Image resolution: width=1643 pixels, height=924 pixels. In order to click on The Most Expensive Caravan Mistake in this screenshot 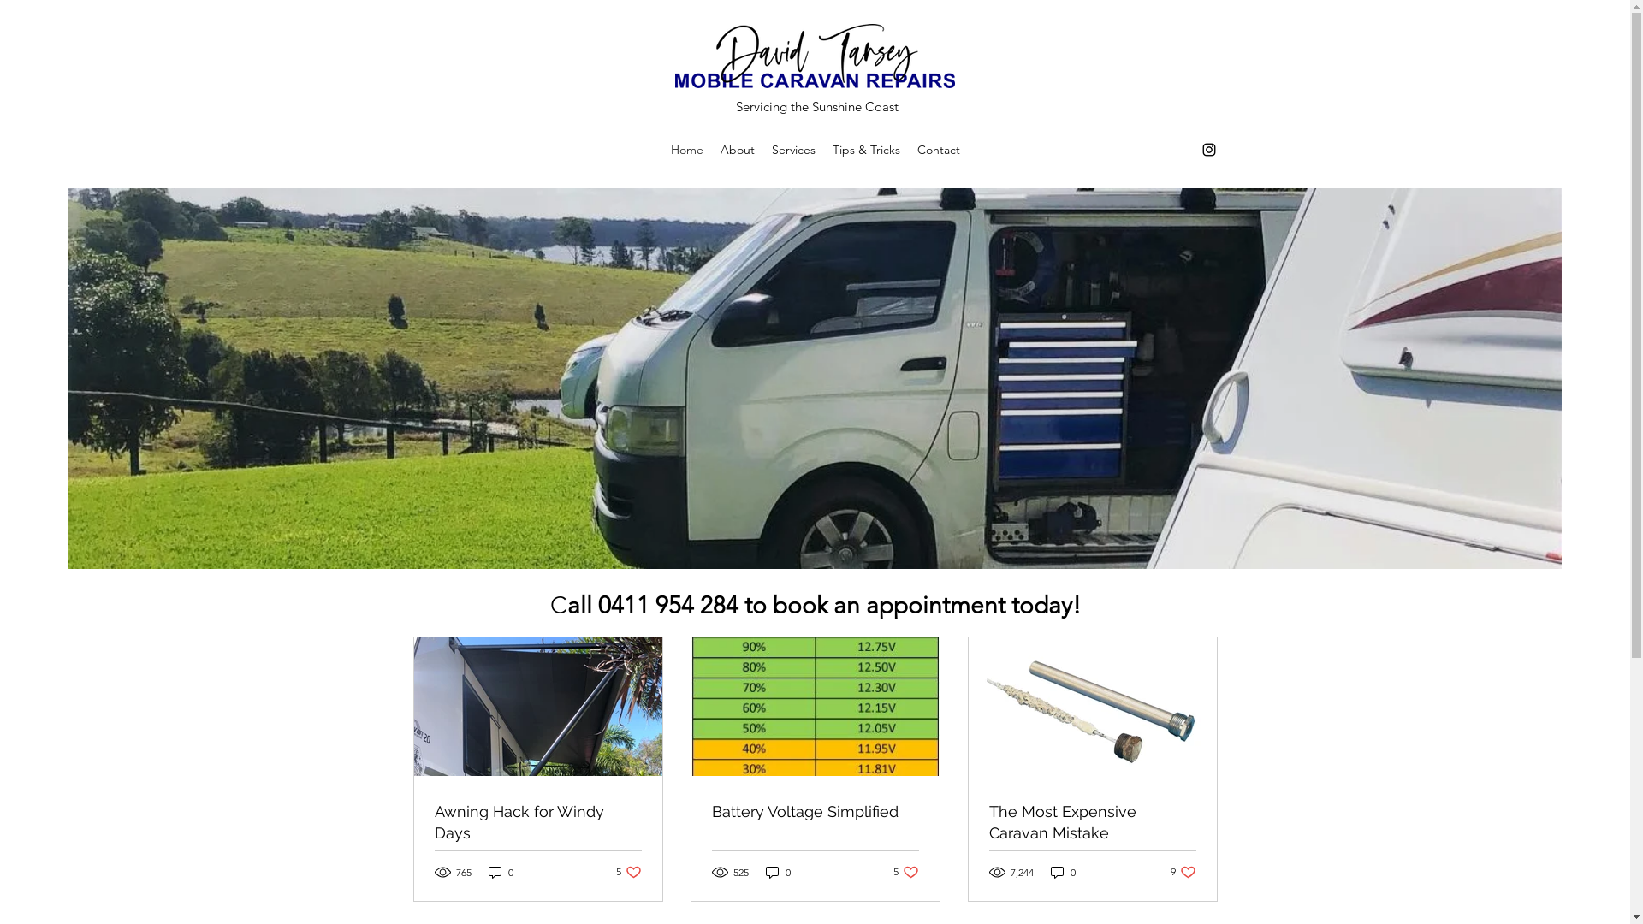, I will do `click(1093, 822)`.